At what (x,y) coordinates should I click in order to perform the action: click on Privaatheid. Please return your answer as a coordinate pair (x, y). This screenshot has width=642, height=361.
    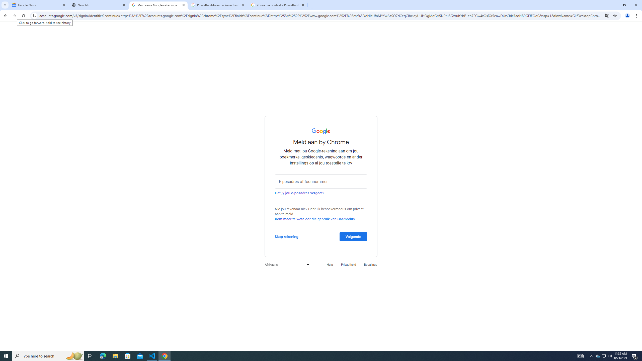
    Looking at the image, I should click on (349, 265).